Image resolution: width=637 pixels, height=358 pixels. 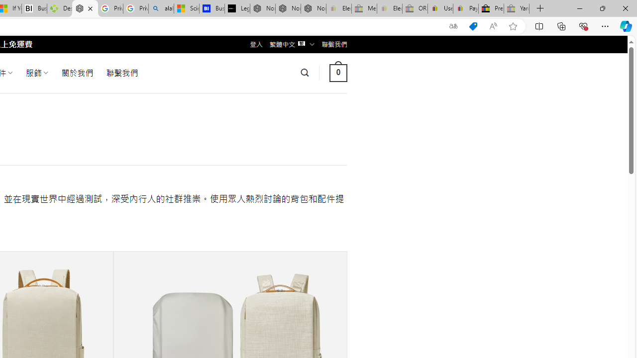 I want to click on Close, so click(x=625, y=8).